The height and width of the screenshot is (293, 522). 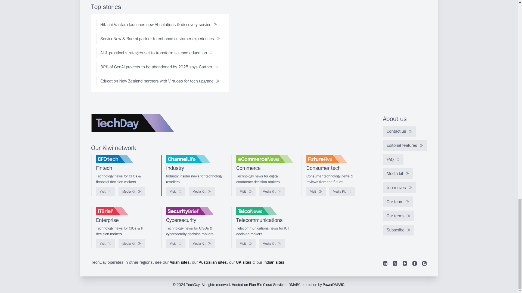 I want to click on Media Kit, so click(x=202, y=244).